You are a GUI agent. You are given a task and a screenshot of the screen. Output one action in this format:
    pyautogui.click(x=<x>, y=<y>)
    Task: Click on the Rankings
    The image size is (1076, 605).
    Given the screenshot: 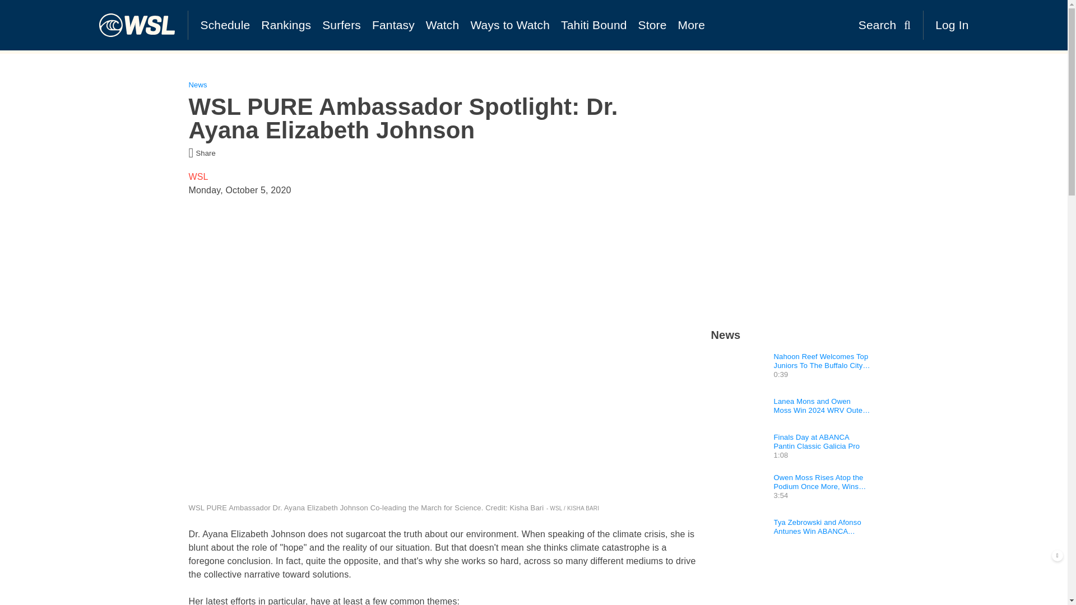 What is the action you would take?
    pyautogui.click(x=286, y=25)
    